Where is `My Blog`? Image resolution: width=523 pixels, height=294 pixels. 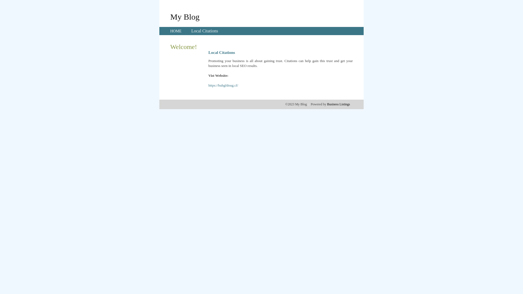 My Blog is located at coordinates (185, 17).